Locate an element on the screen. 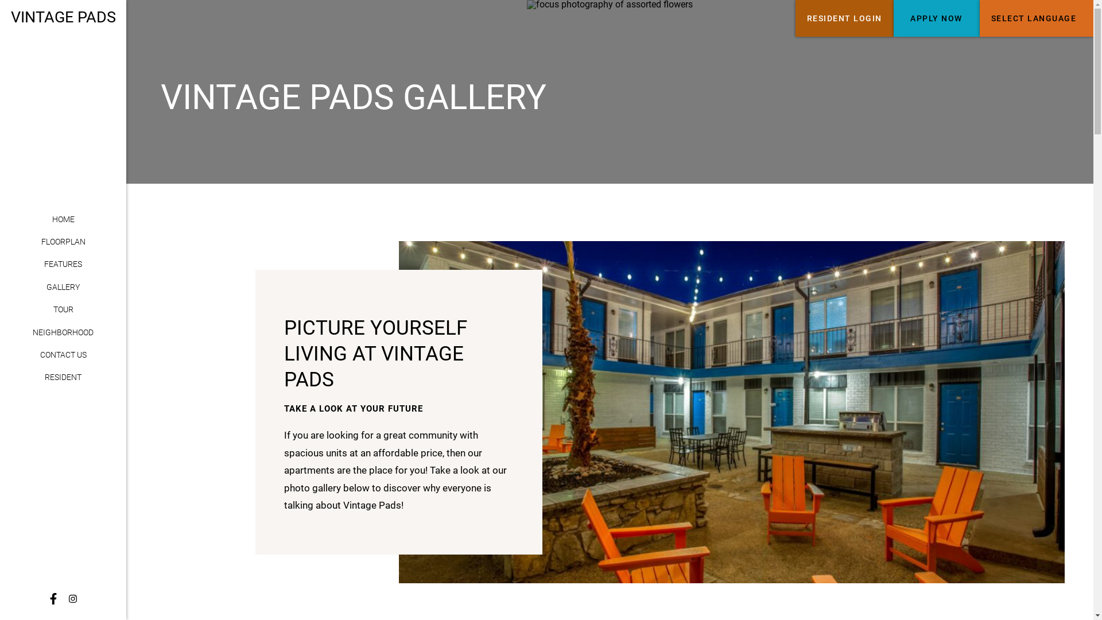 The height and width of the screenshot is (620, 1102). TOUR is located at coordinates (63, 310).